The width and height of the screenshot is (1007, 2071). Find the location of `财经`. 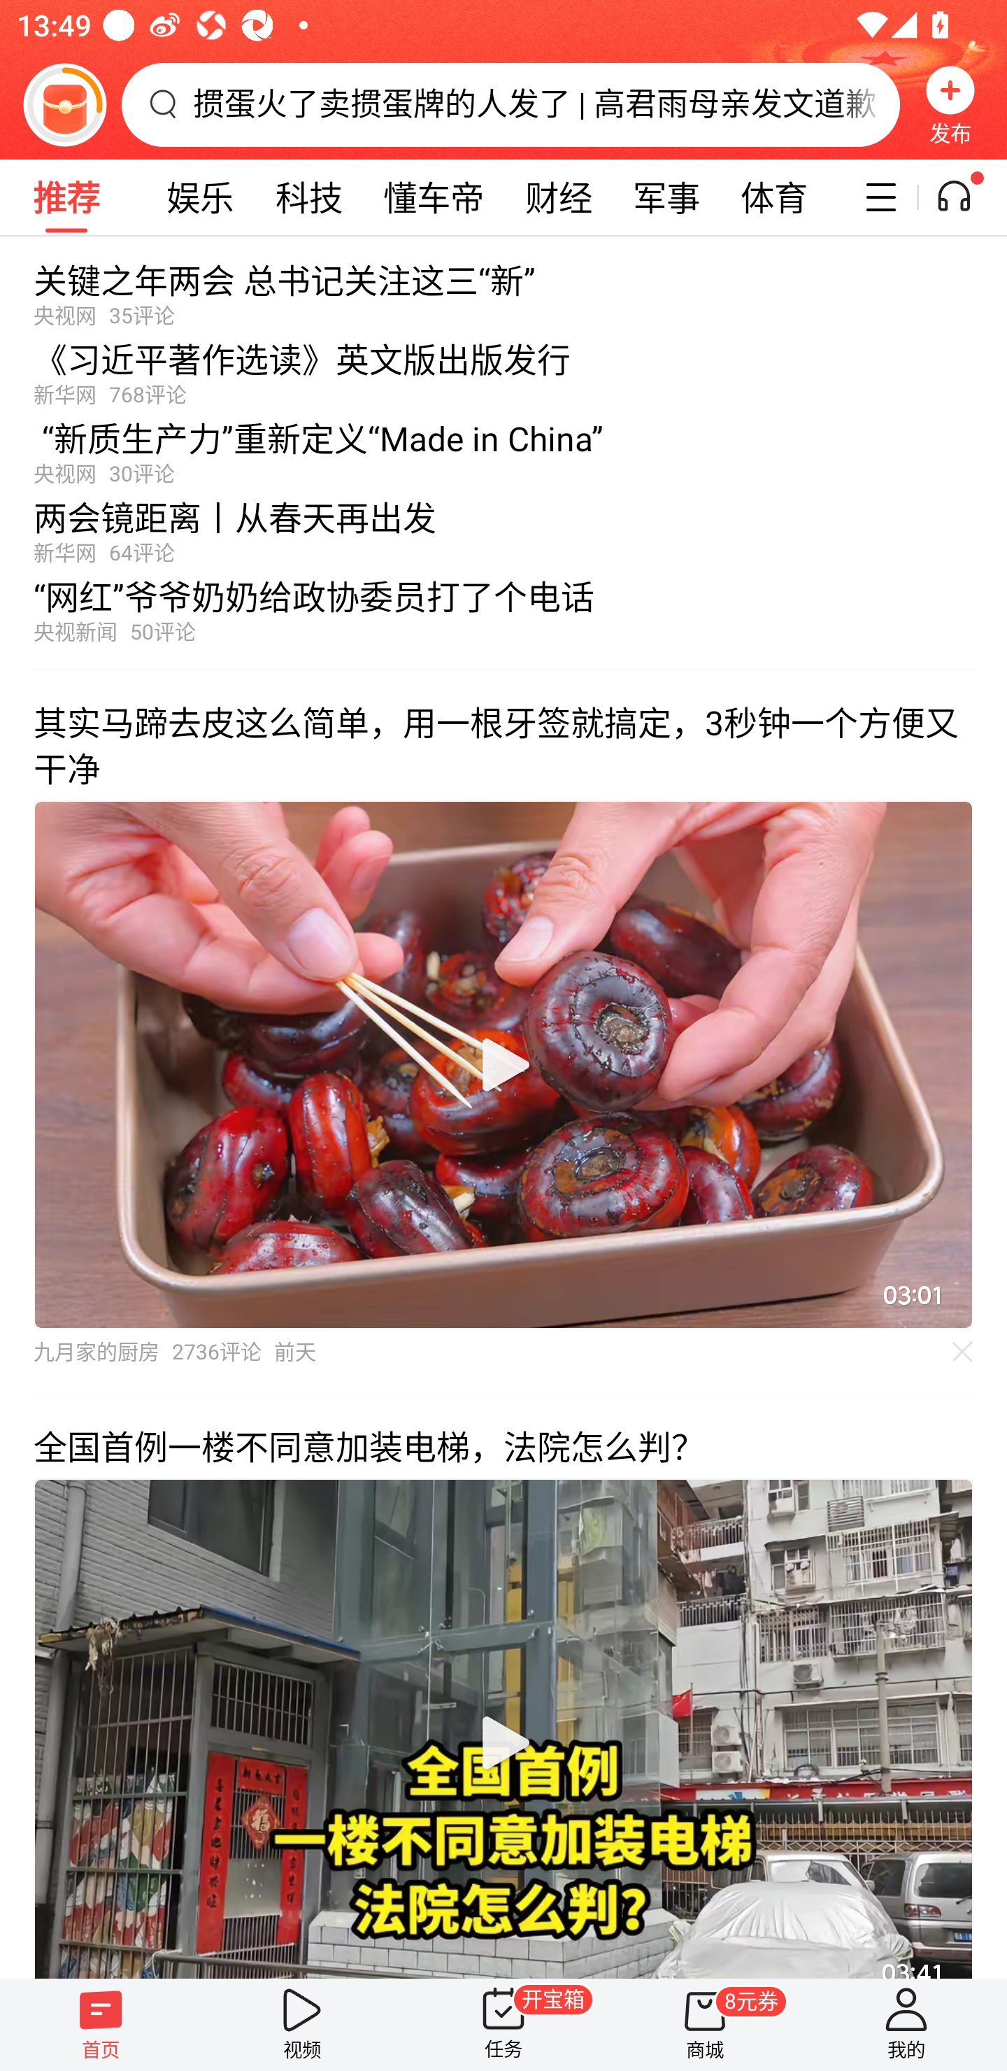

财经 is located at coordinates (558, 197).